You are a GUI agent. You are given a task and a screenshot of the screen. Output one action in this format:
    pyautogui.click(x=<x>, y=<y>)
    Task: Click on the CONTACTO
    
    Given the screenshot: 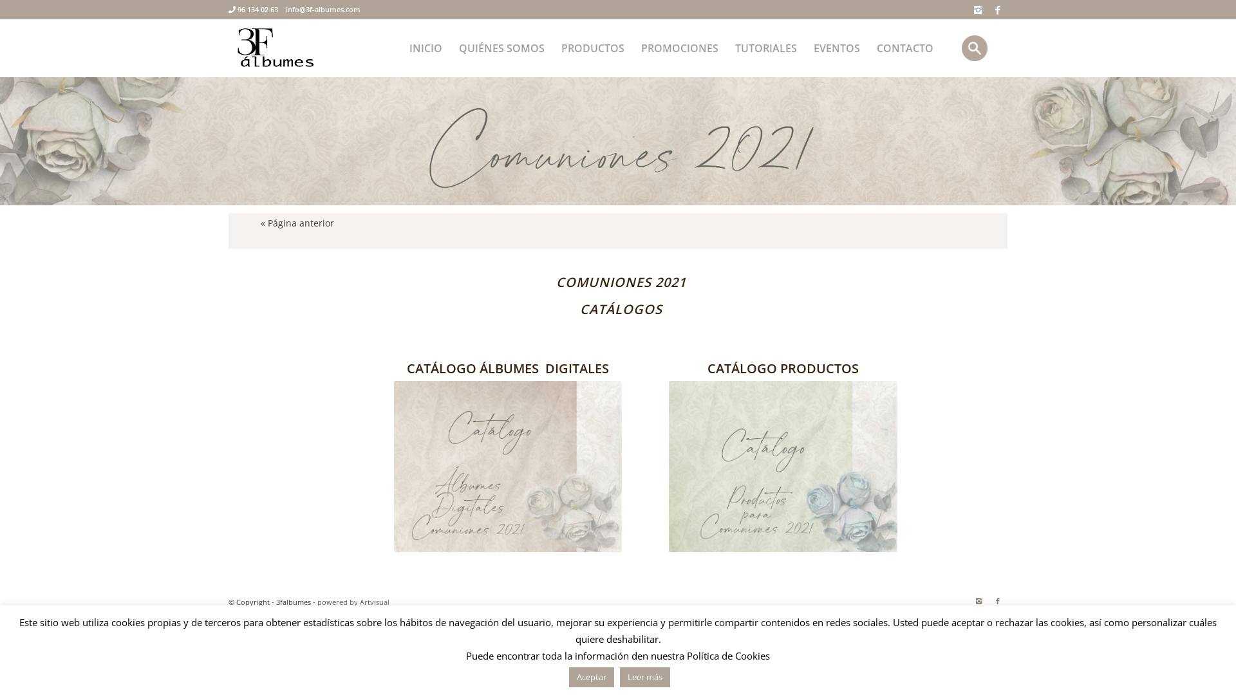 What is the action you would take?
    pyautogui.click(x=905, y=48)
    